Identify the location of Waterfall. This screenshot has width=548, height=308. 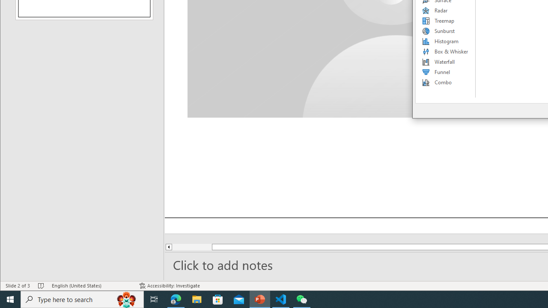
(446, 62).